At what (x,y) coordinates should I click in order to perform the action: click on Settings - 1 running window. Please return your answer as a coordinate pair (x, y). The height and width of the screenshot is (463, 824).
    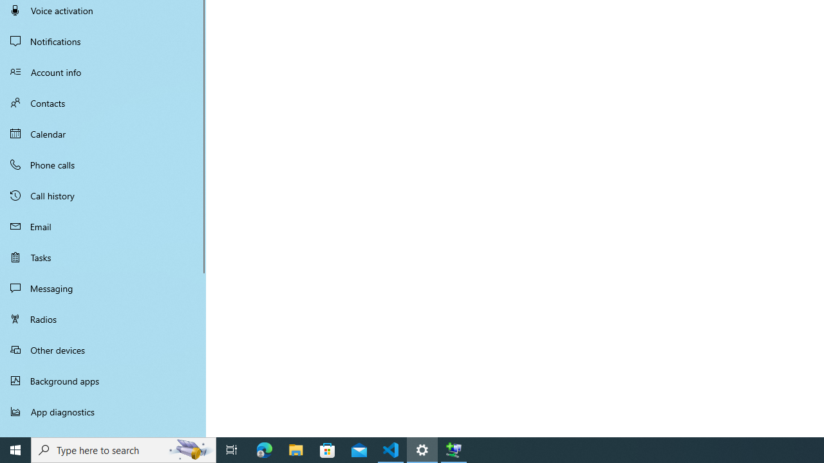
    Looking at the image, I should click on (422, 450).